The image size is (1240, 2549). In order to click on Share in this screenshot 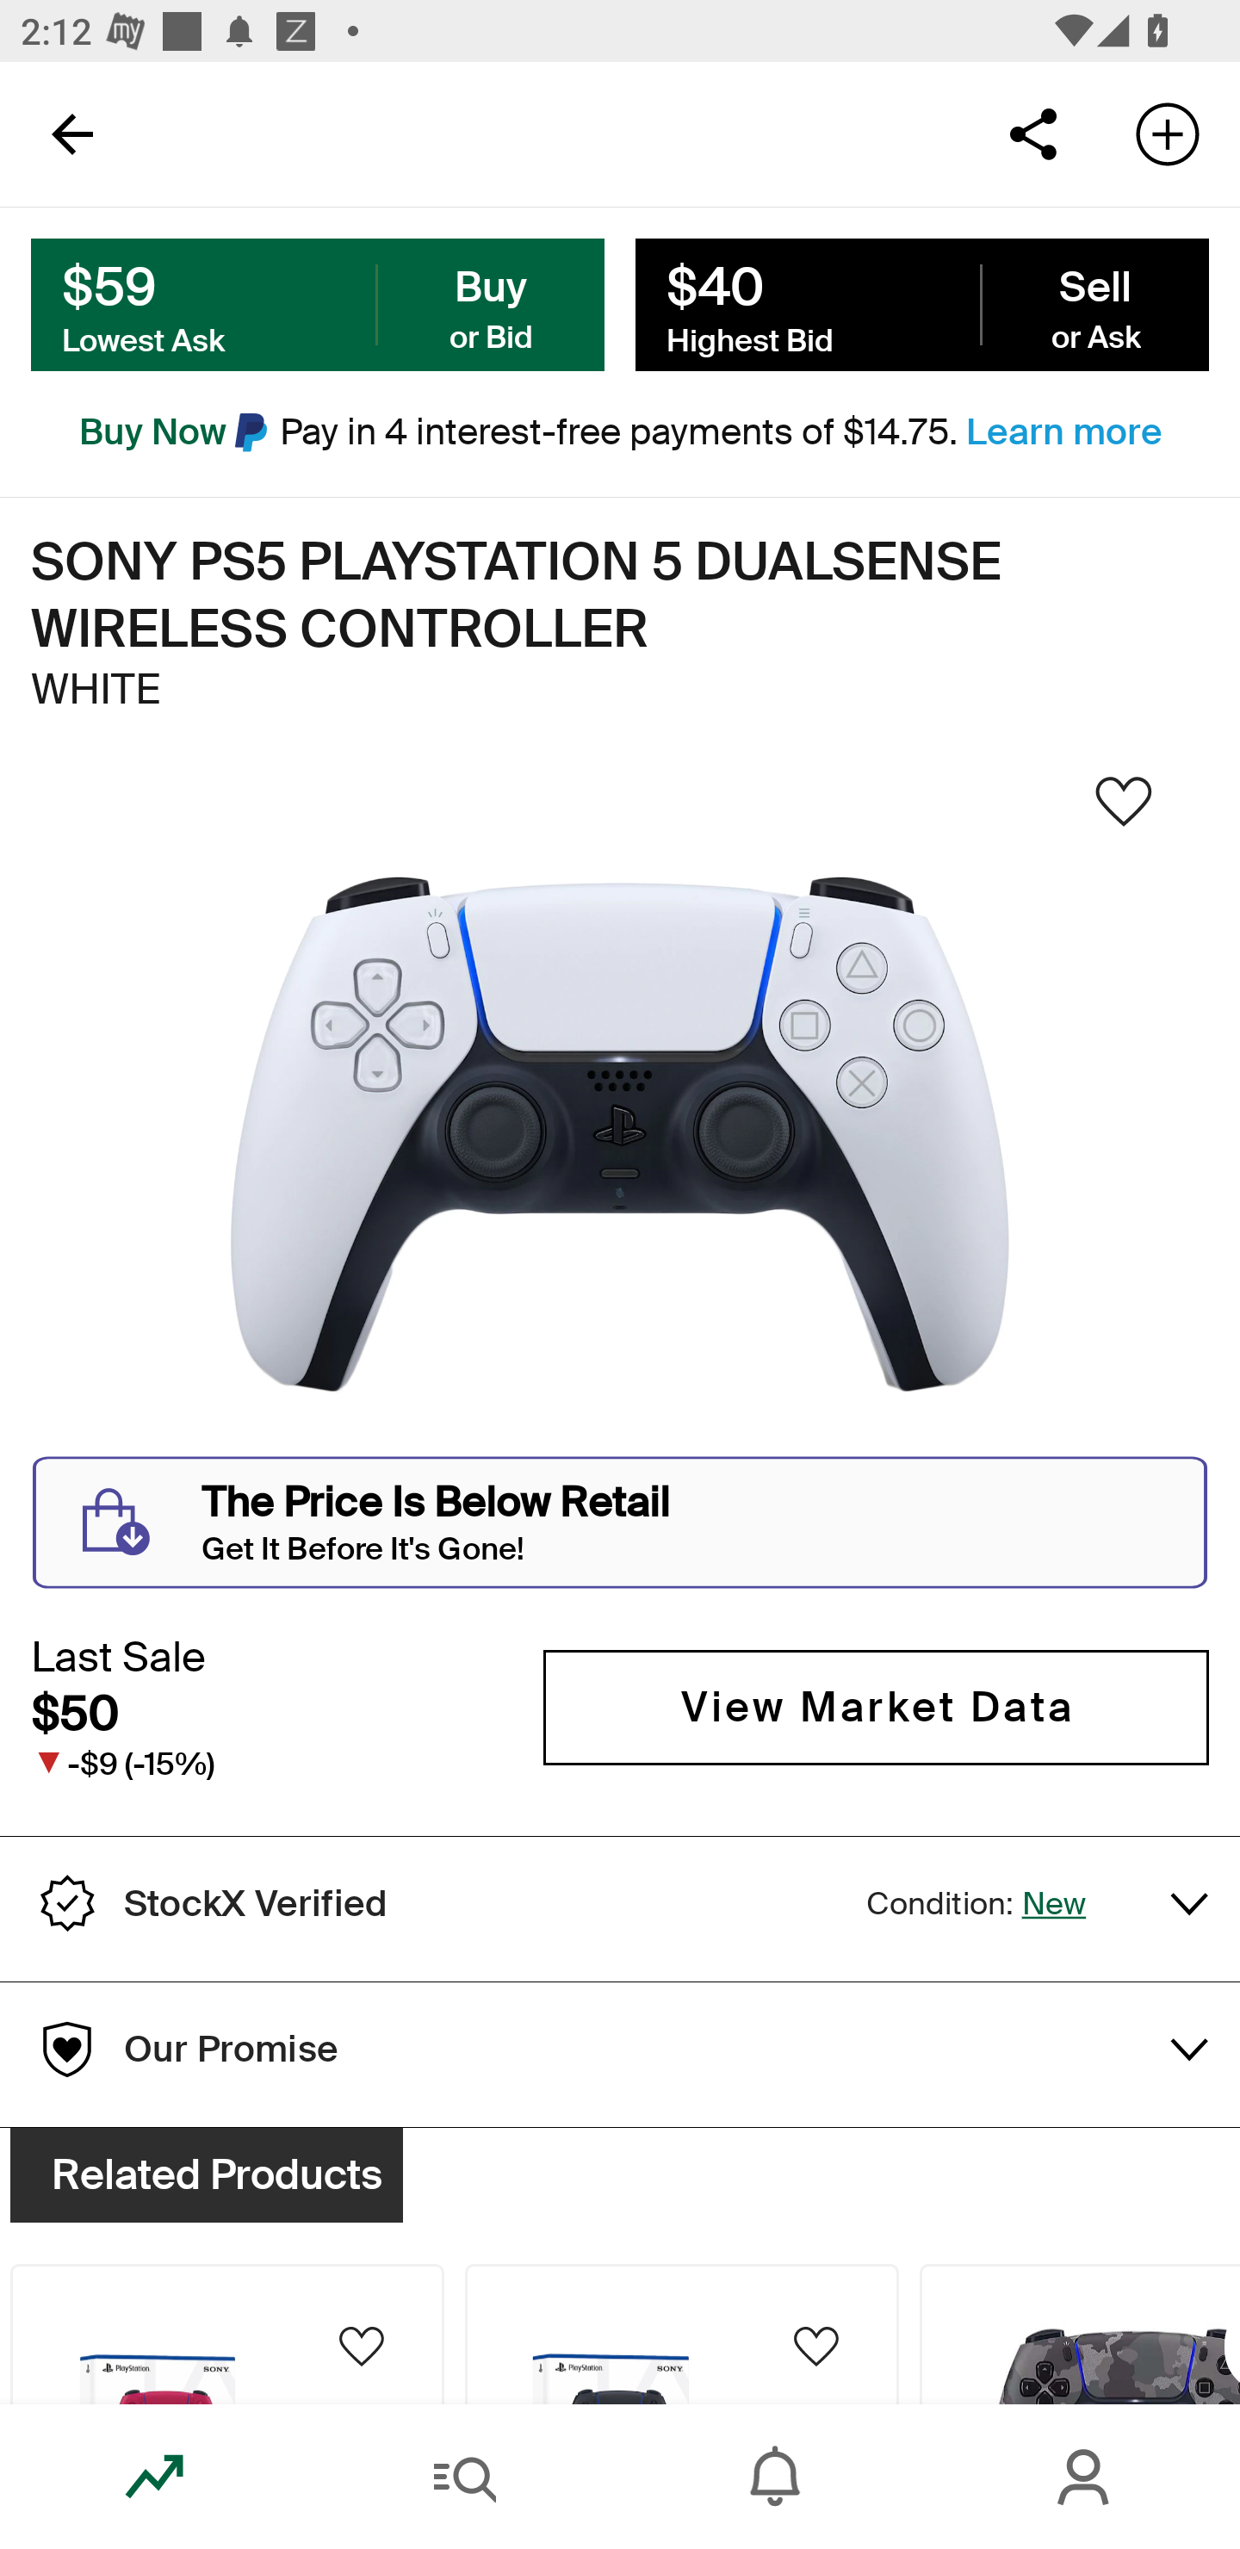, I will do `click(1032, 133)`.